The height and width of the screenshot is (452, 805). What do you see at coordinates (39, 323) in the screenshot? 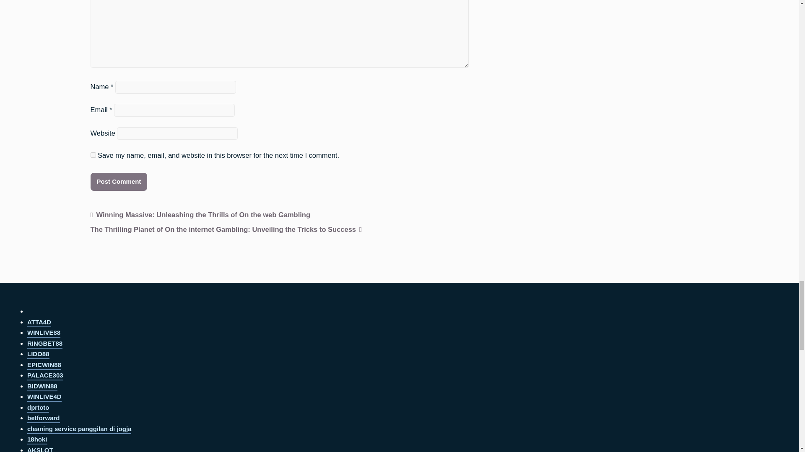
I see `ATTA4D` at bounding box center [39, 323].